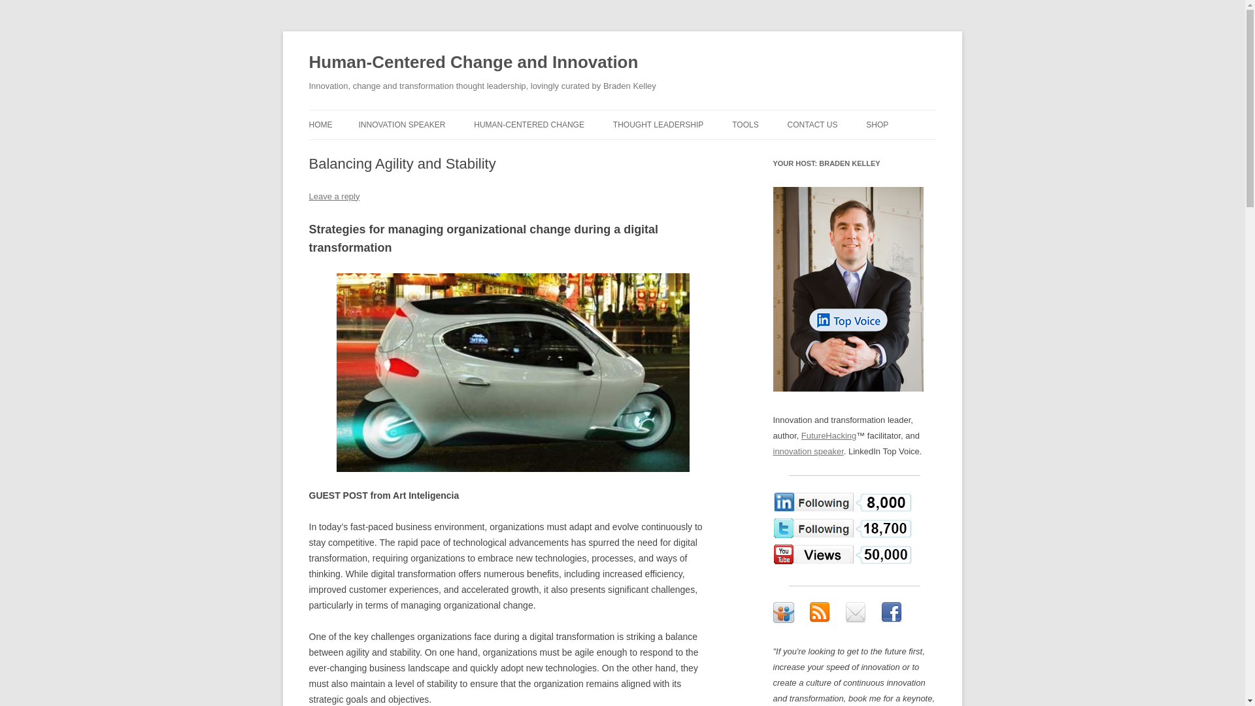  What do you see at coordinates (658, 124) in the screenshot?
I see `THOUGHT LEADERSHIP` at bounding box center [658, 124].